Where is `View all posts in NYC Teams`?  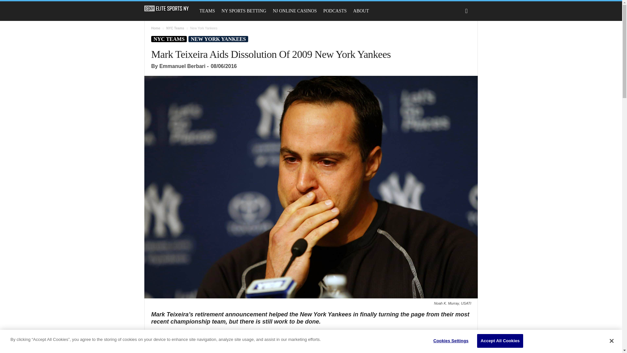
View all posts in NYC Teams is located at coordinates (175, 28).